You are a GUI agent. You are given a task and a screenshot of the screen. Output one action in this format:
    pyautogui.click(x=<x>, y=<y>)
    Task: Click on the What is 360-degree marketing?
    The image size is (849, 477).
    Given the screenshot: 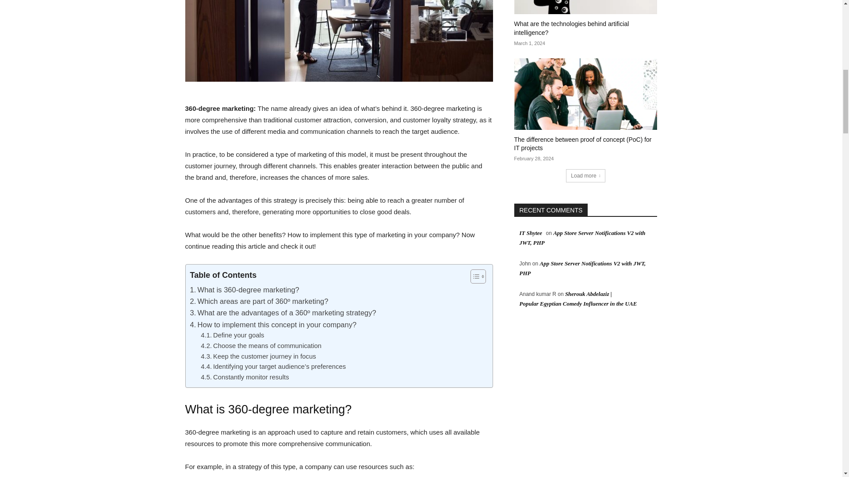 What is the action you would take?
    pyautogui.click(x=245, y=289)
    